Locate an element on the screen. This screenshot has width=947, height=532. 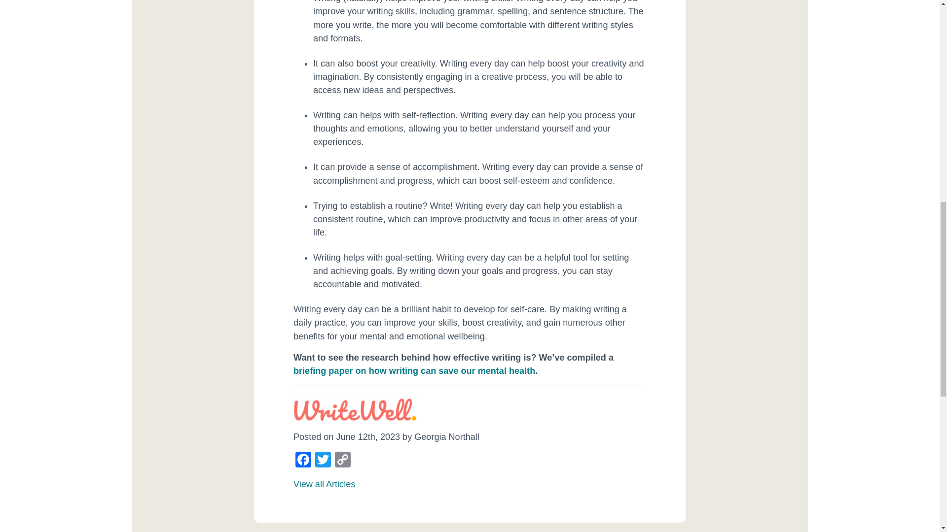
View all Articles is located at coordinates (325, 484).